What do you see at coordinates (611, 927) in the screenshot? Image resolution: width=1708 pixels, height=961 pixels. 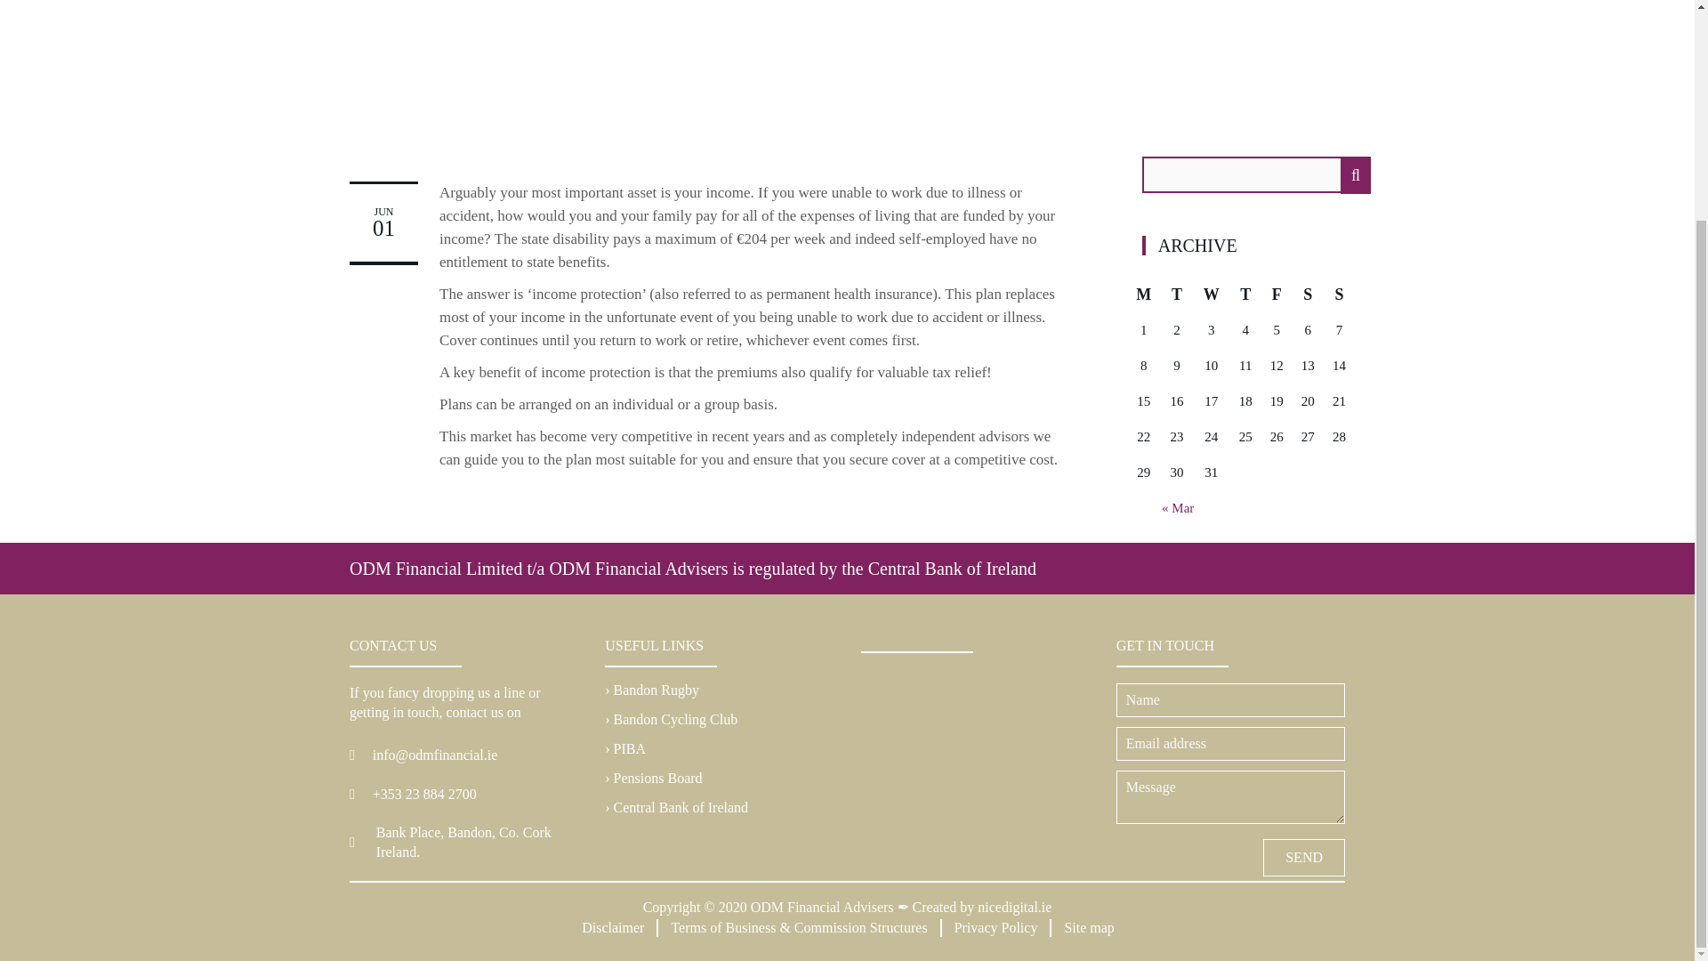 I see `Disclaimer` at bounding box center [611, 927].